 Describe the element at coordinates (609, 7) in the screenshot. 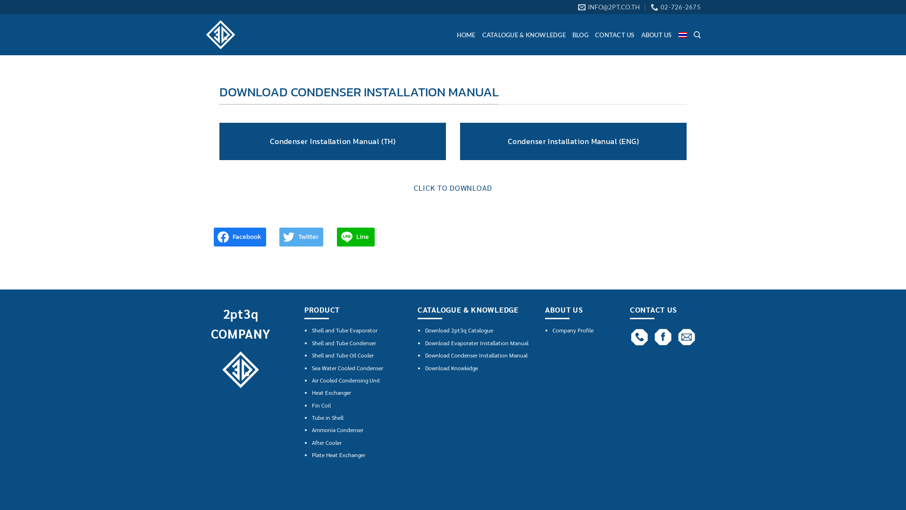

I see `INFO@2PT.CO.TH` at that location.